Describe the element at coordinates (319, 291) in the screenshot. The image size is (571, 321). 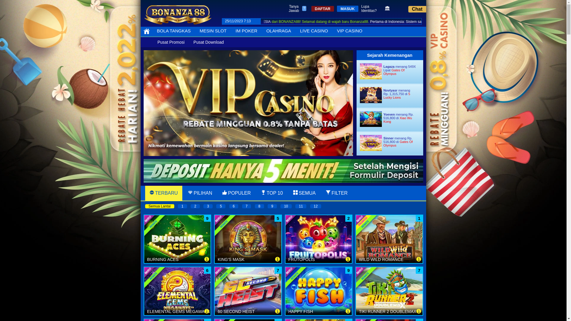
I see `QT_BO_HappyFish` at that location.